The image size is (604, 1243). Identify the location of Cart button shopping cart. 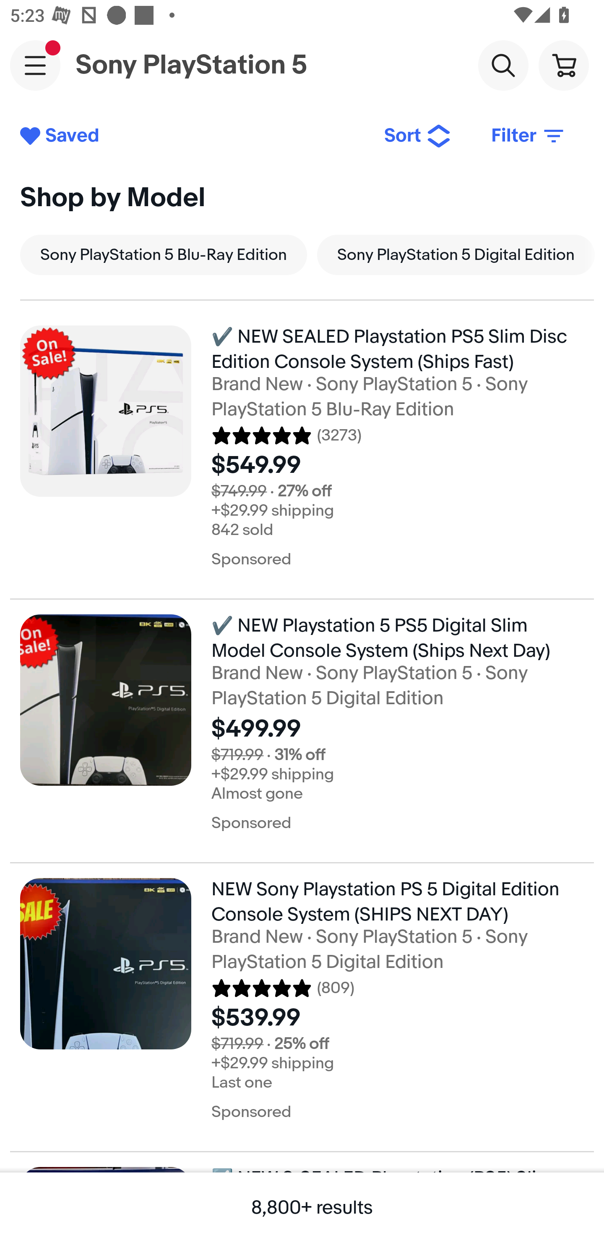
(563, 65).